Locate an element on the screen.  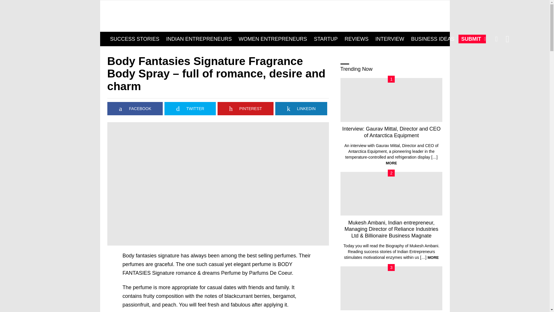
LINKEDIN is located at coordinates (301, 109).